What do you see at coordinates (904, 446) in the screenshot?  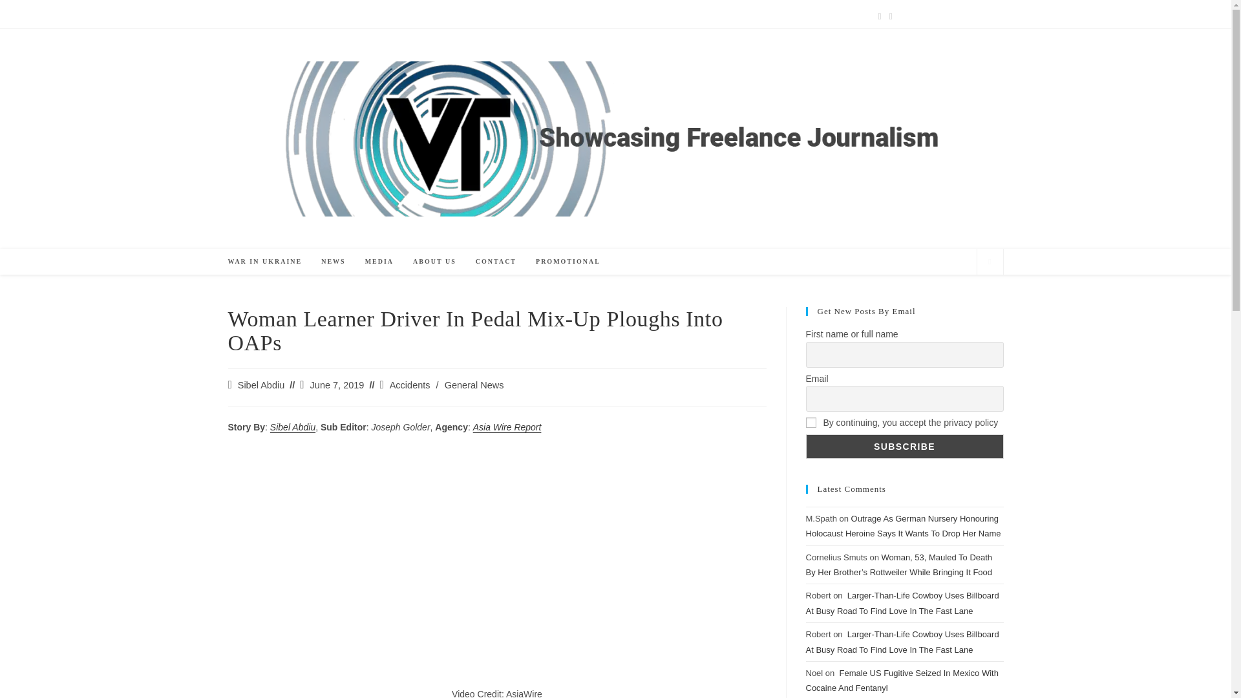 I see `Subscribe` at bounding box center [904, 446].